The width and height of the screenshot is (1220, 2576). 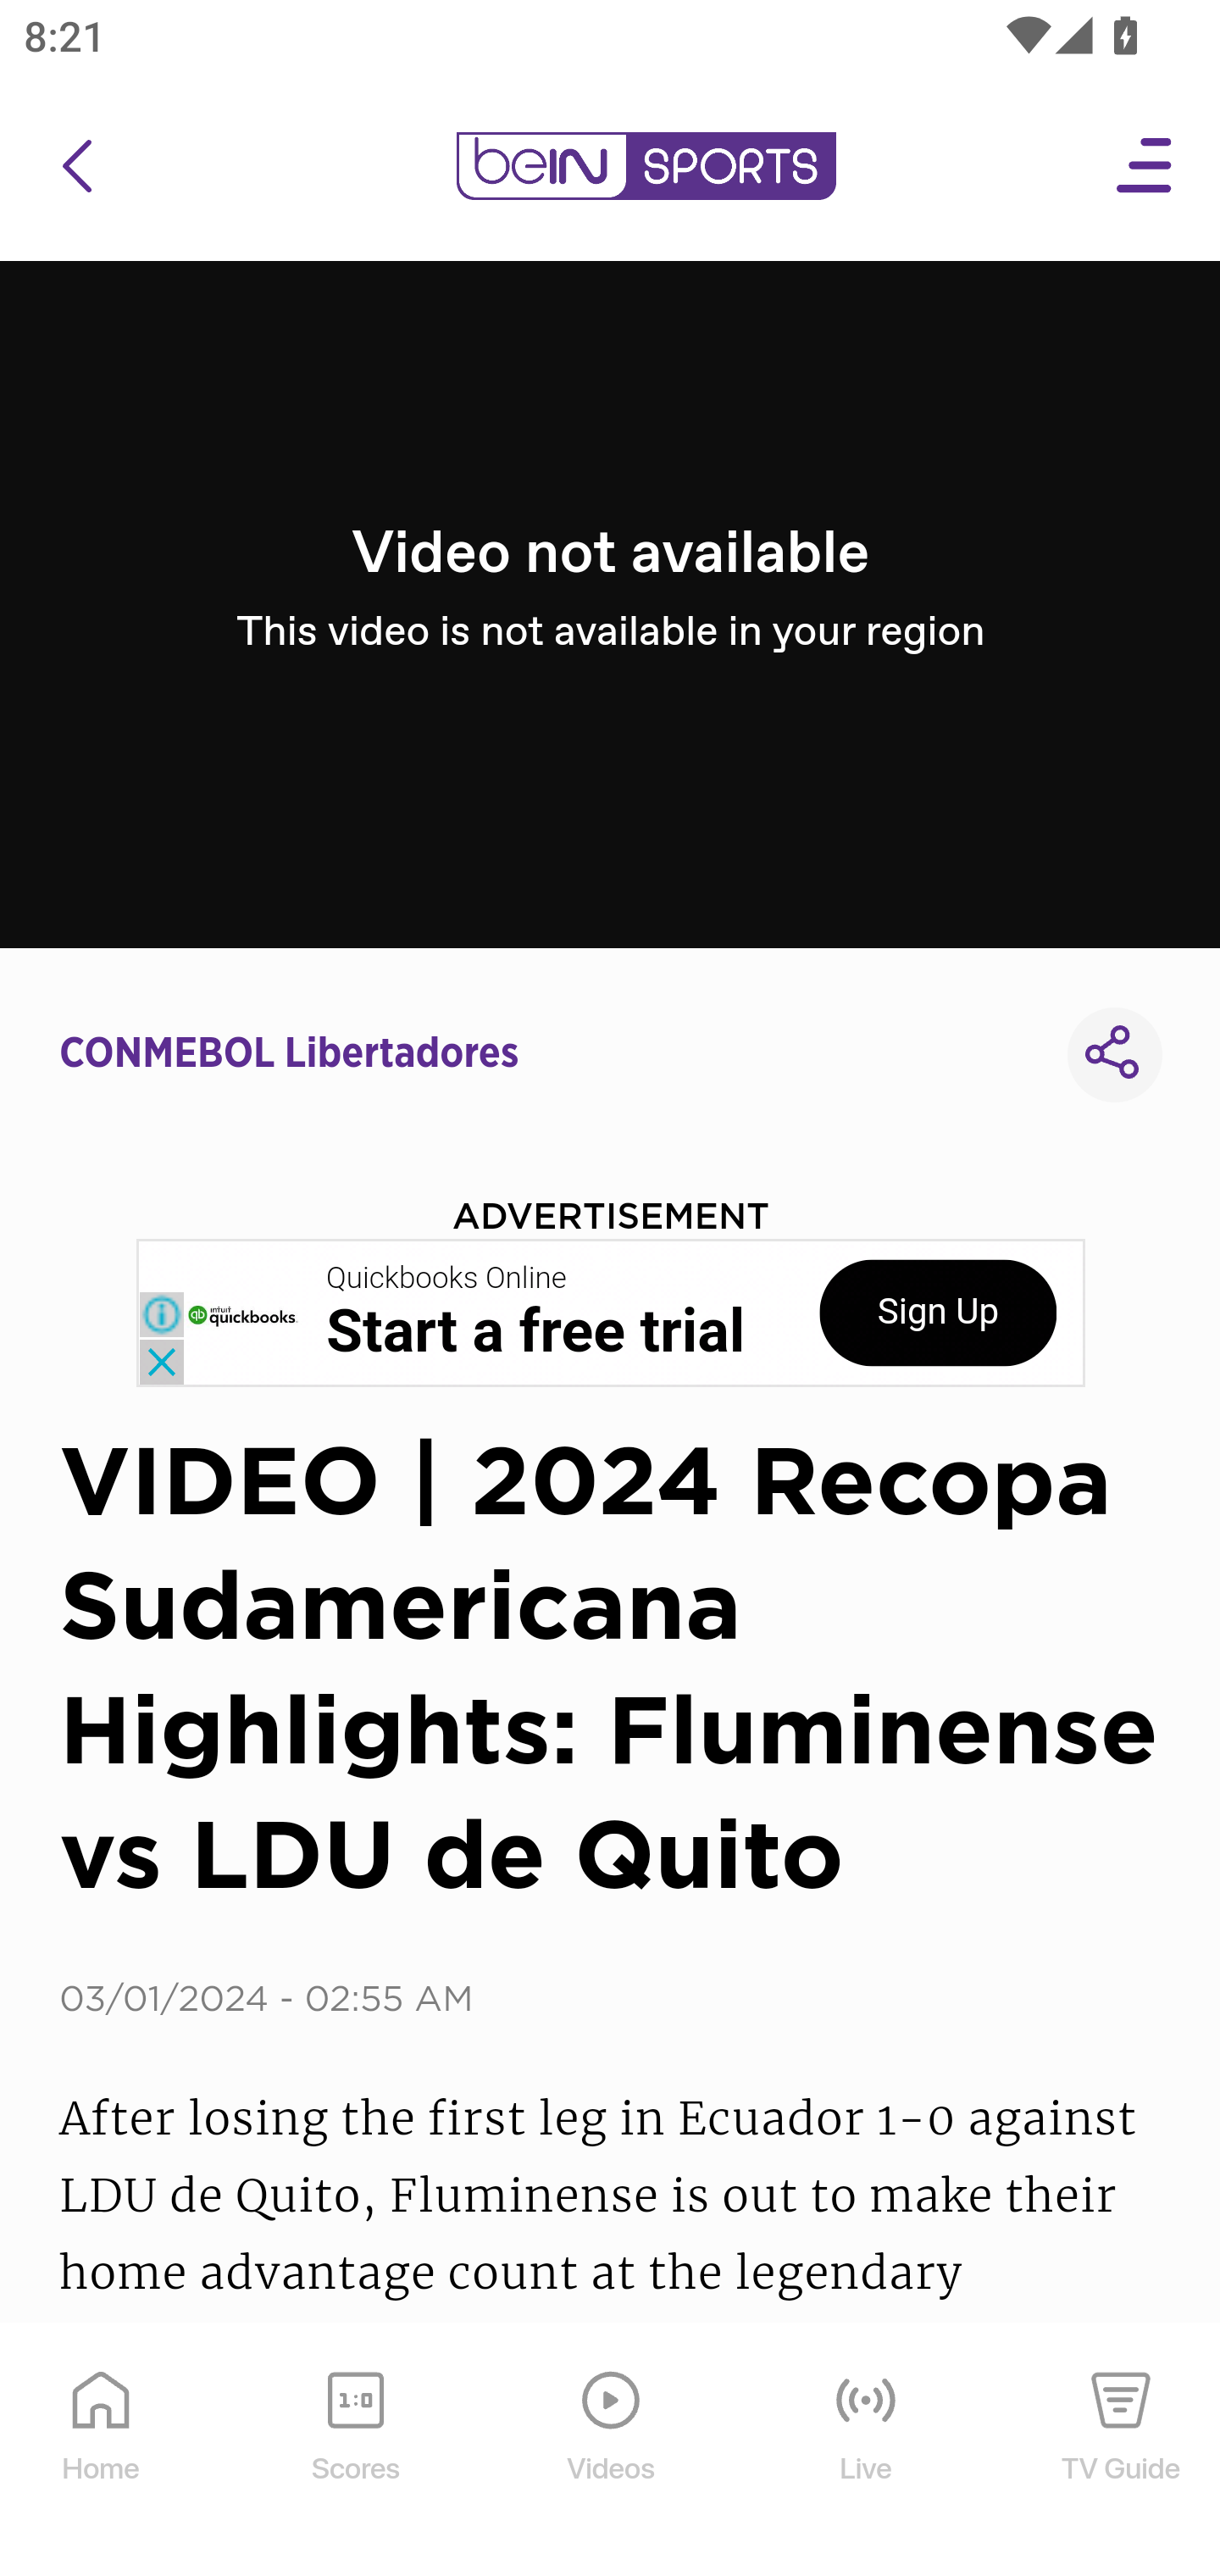 What do you see at coordinates (102, 2451) in the screenshot?
I see `Home Home Icon Home` at bounding box center [102, 2451].